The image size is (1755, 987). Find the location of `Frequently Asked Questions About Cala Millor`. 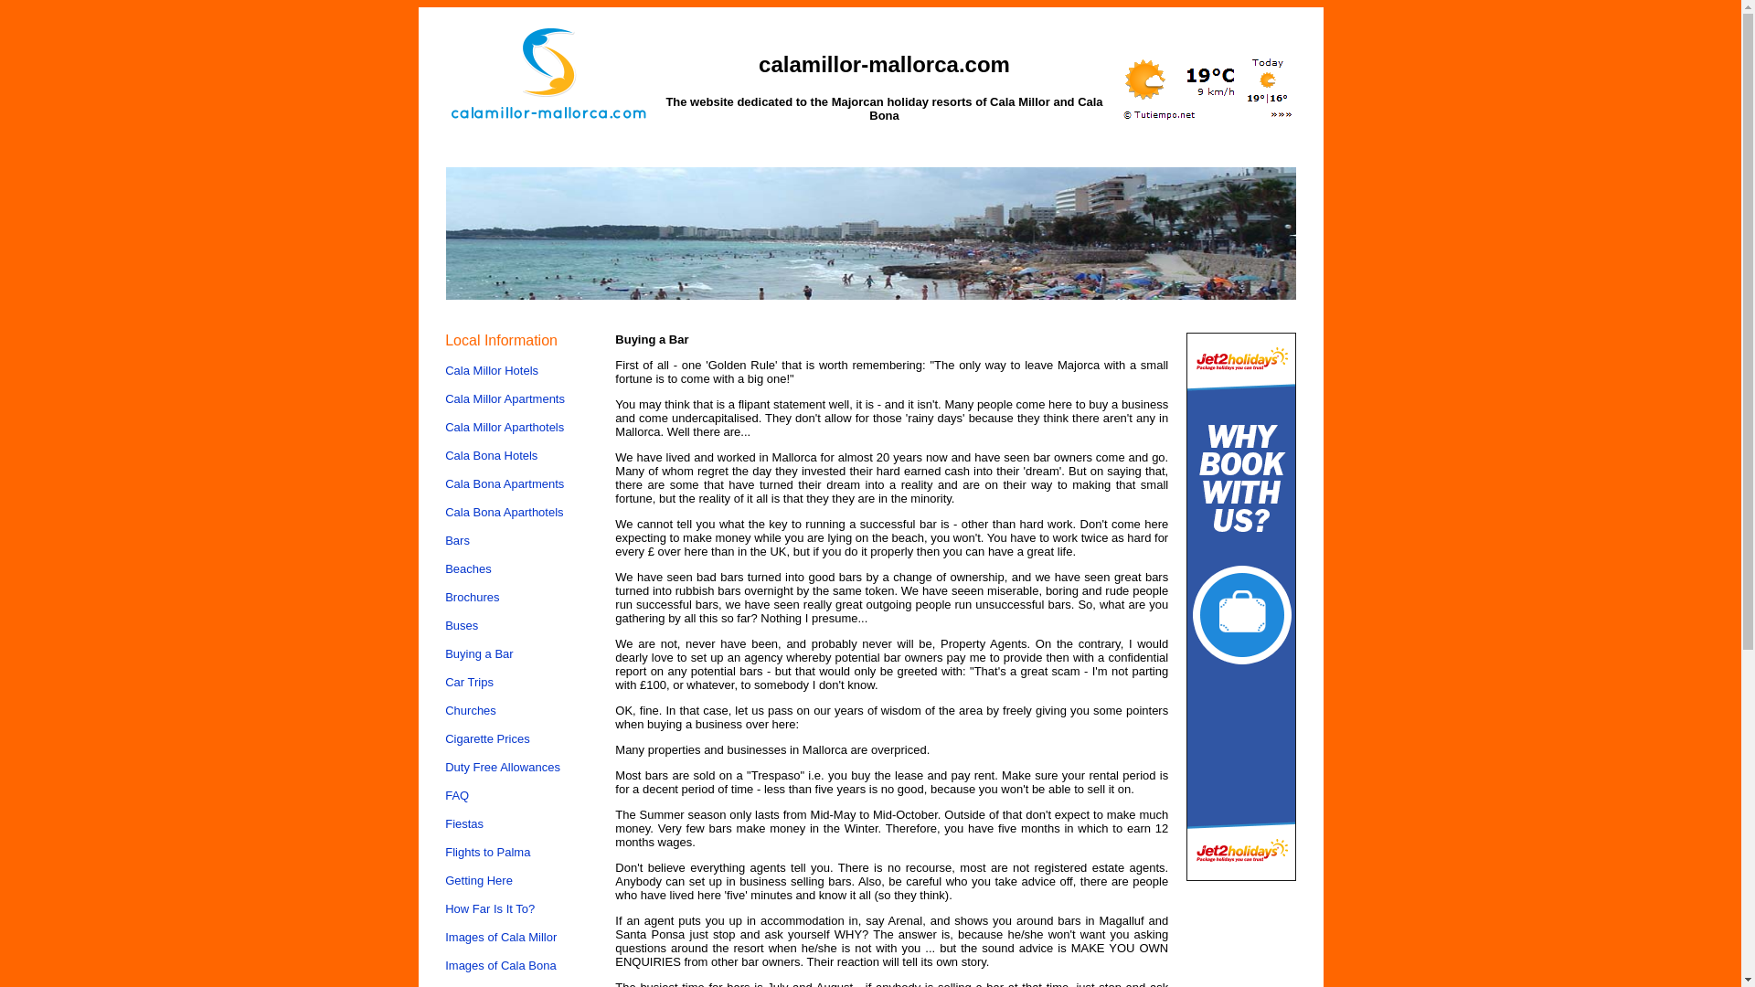

Frequently Asked Questions About Cala Millor is located at coordinates (457, 795).